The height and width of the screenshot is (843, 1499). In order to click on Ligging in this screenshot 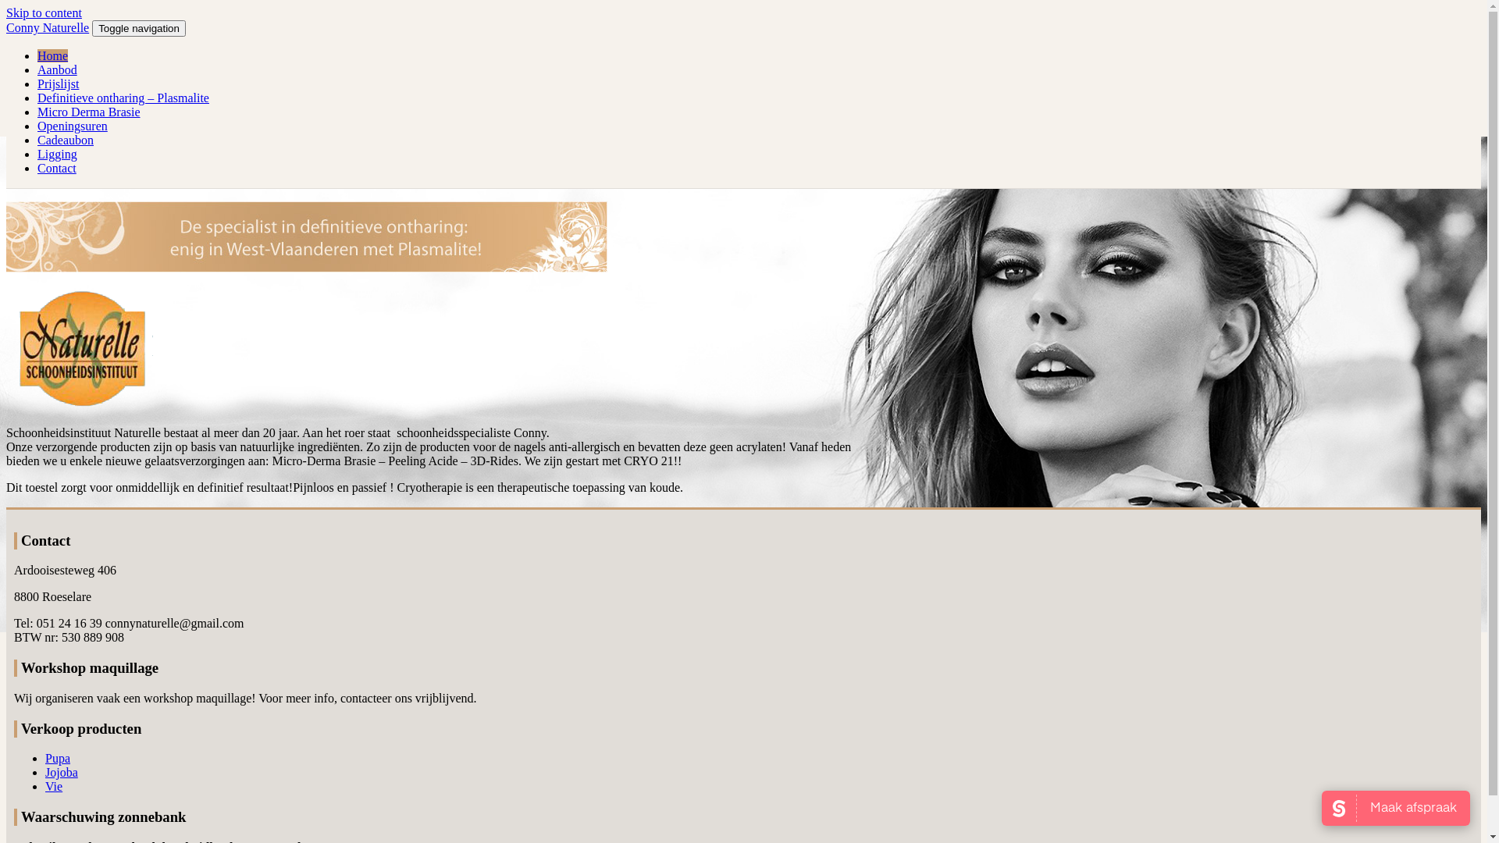, I will do `click(58, 155)`.